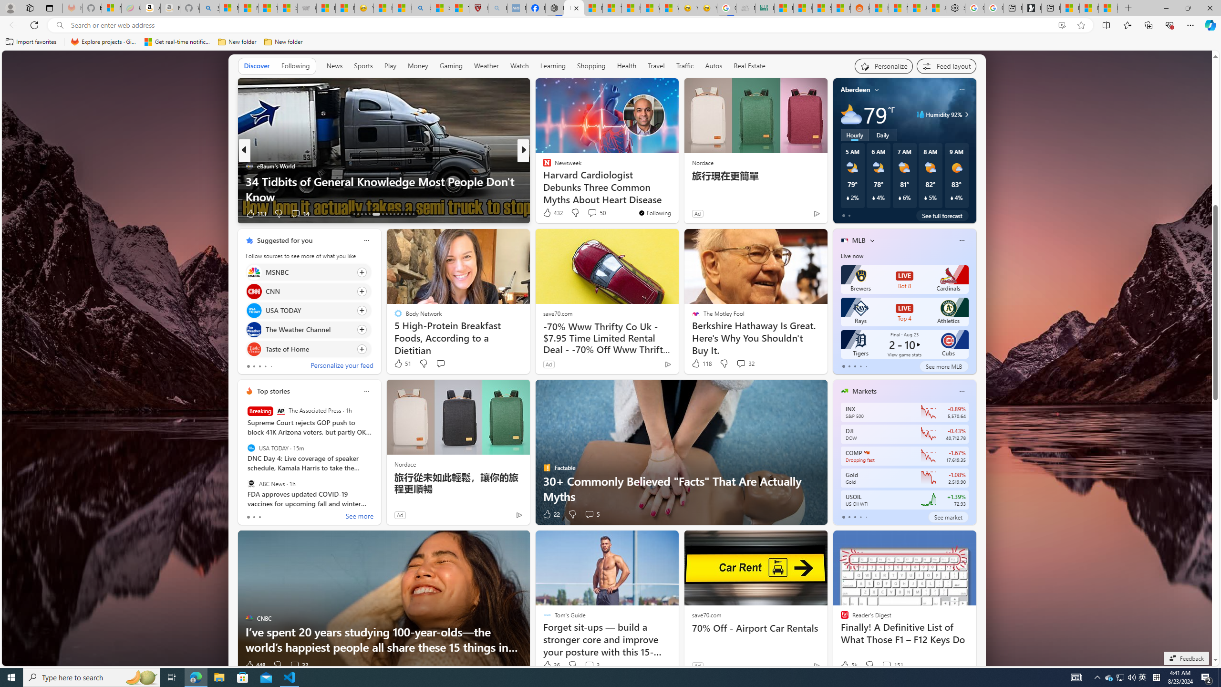 The width and height of the screenshot is (1221, 687). Describe the element at coordinates (249, 166) in the screenshot. I see `eBaum's World` at that location.